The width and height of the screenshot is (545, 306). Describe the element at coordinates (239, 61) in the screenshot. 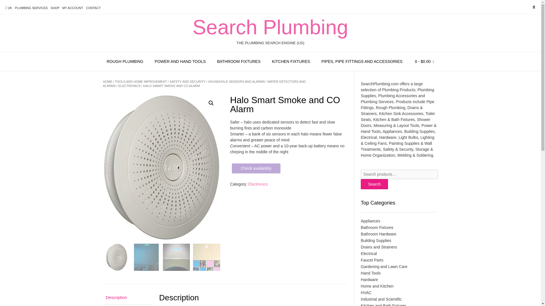

I see `BATHROOM FIXTURES` at that location.